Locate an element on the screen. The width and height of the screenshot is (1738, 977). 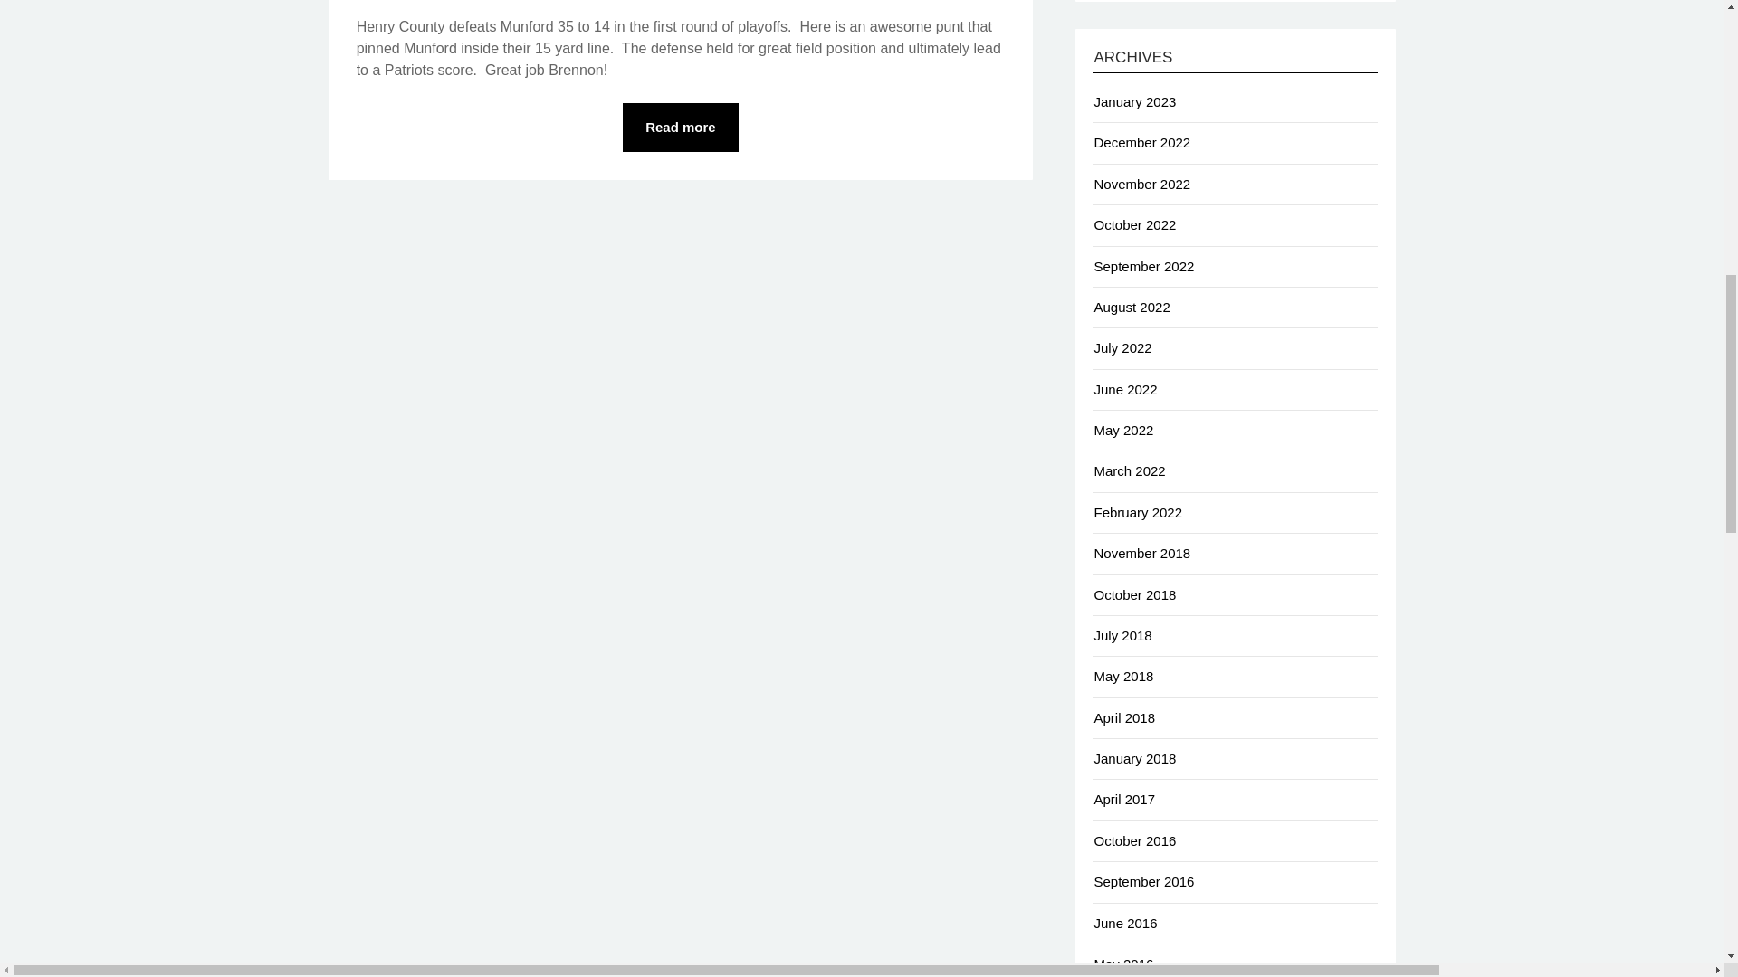
July 2022 is located at coordinates (1122, 347).